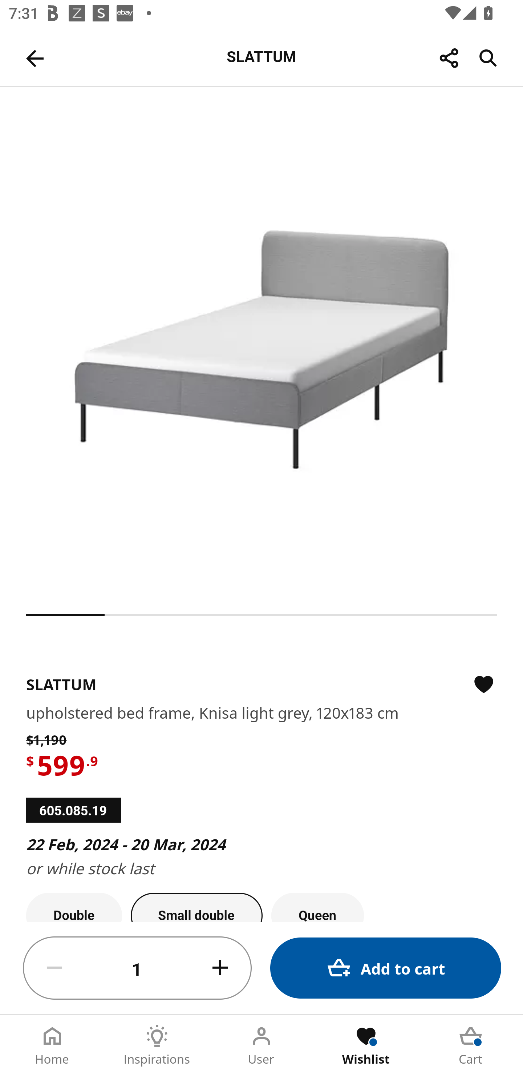  I want to click on Home
Tab 1 of 5, so click(52, 1045).